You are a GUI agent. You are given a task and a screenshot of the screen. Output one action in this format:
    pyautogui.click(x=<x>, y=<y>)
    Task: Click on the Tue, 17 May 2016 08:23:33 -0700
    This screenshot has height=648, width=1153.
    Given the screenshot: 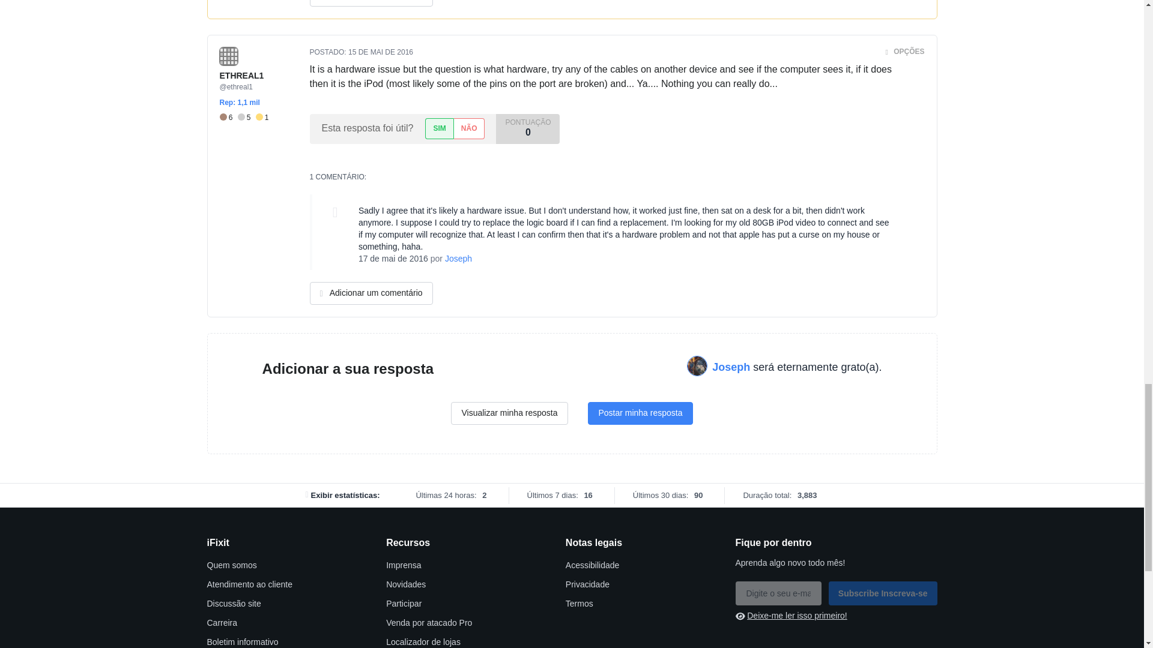 What is the action you would take?
    pyautogui.click(x=393, y=258)
    